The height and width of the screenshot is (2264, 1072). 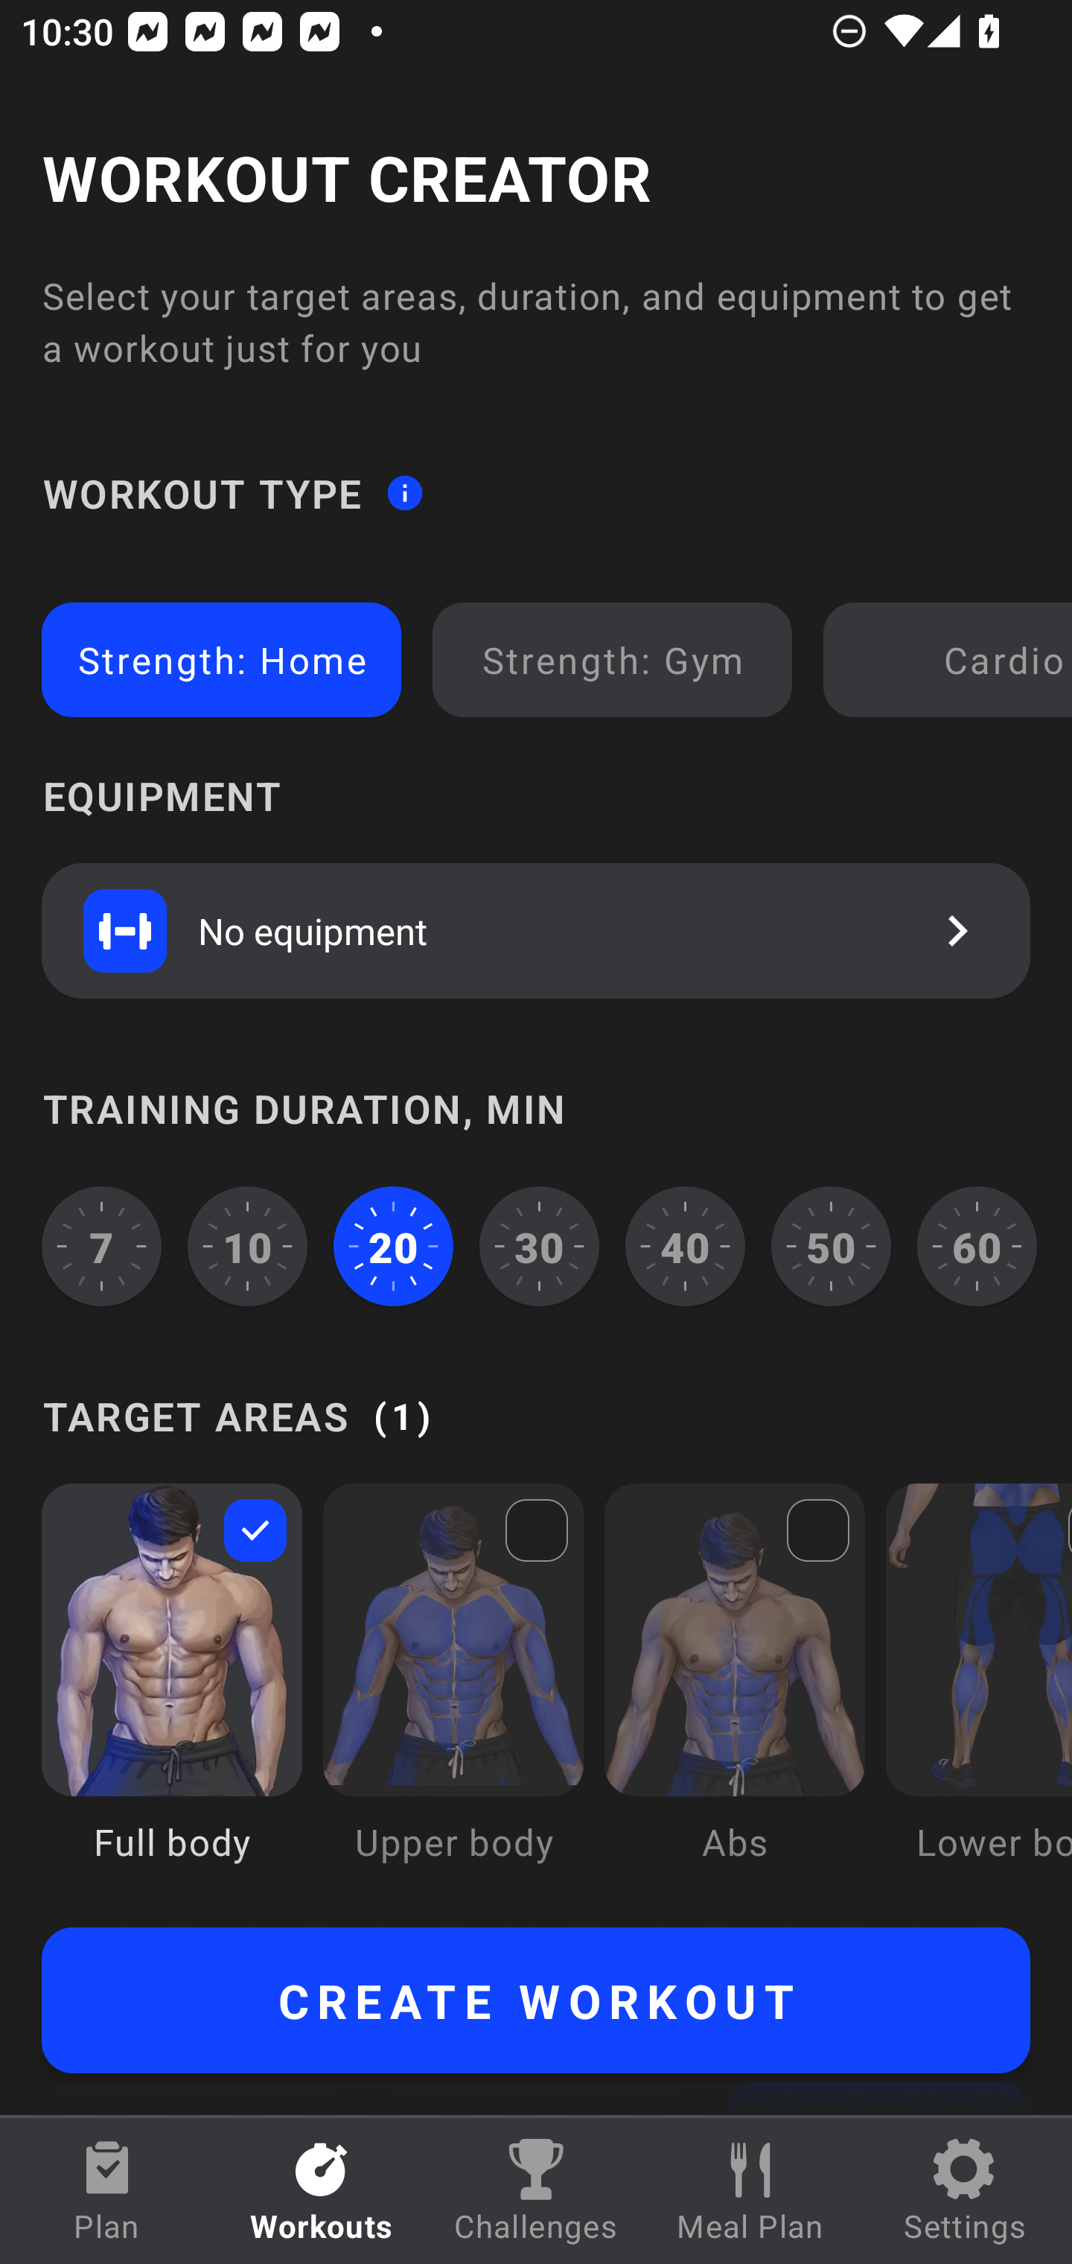 I want to click on 20, so click(x=393, y=1246).